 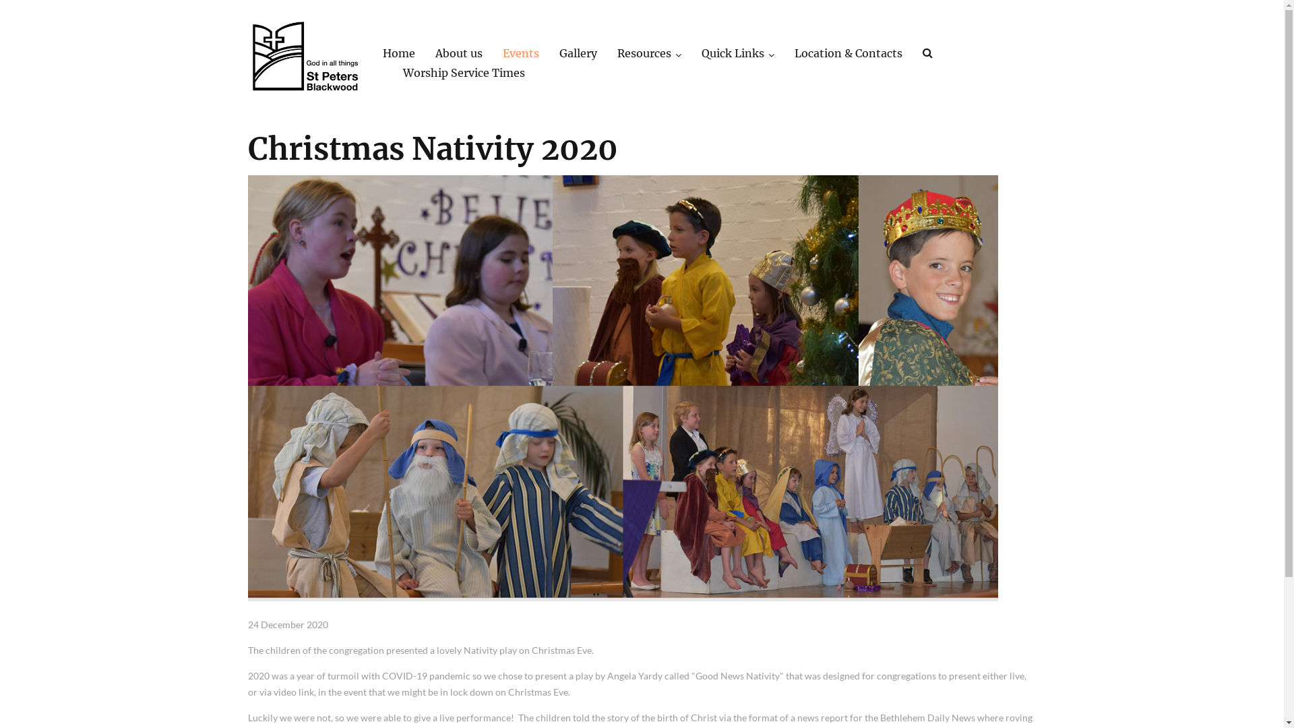 I want to click on Gallery, so click(x=578, y=53).